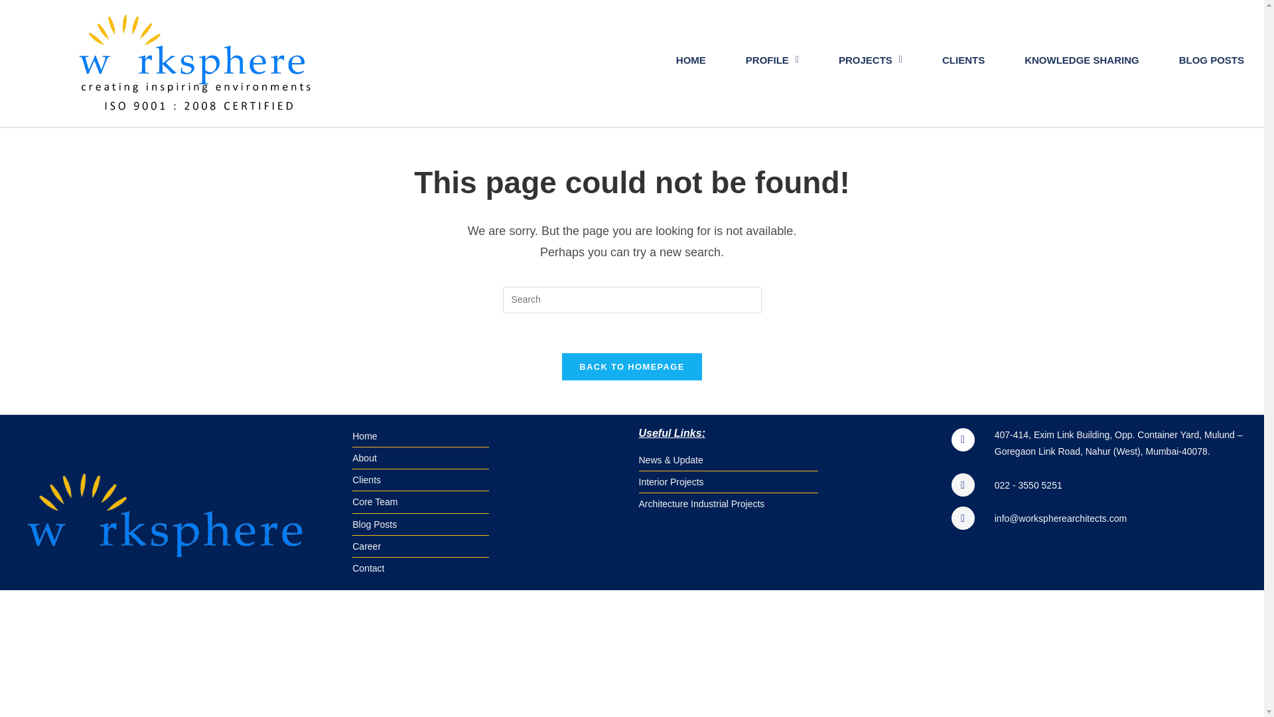  Describe the element at coordinates (488, 436) in the screenshot. I see `Home` at that location.